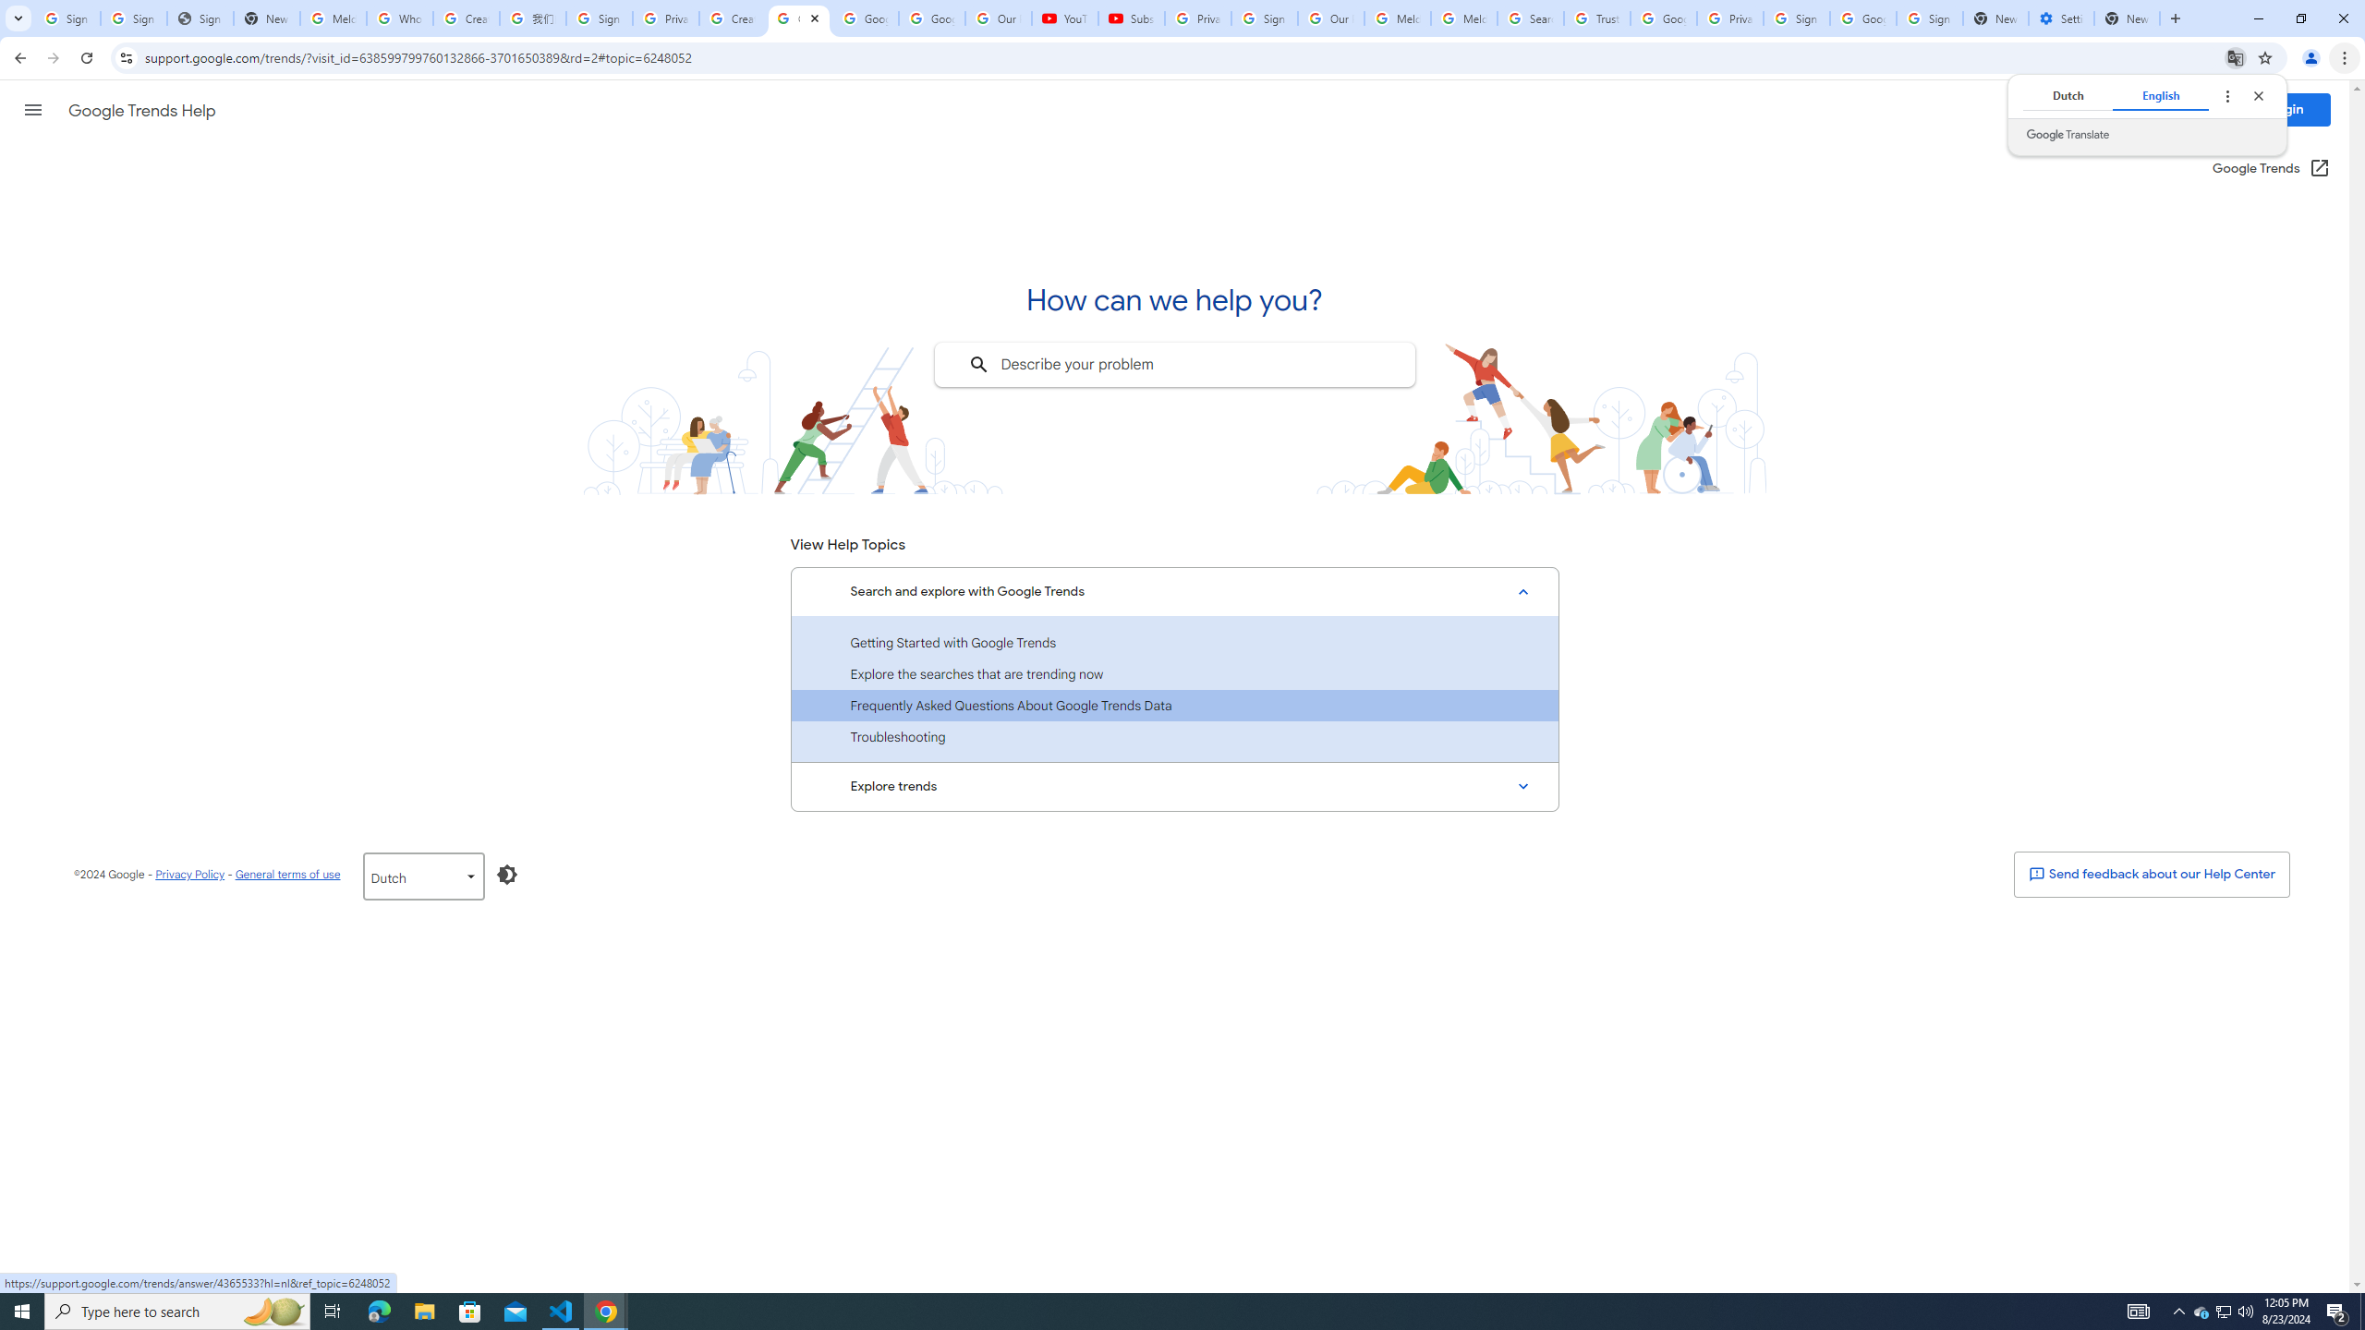 This screenshot has height=1330, width=2365. What do you see at coordinates (2127, 18) in the screenshot?
I see `New Tab` at bounding box center [2127, 18].